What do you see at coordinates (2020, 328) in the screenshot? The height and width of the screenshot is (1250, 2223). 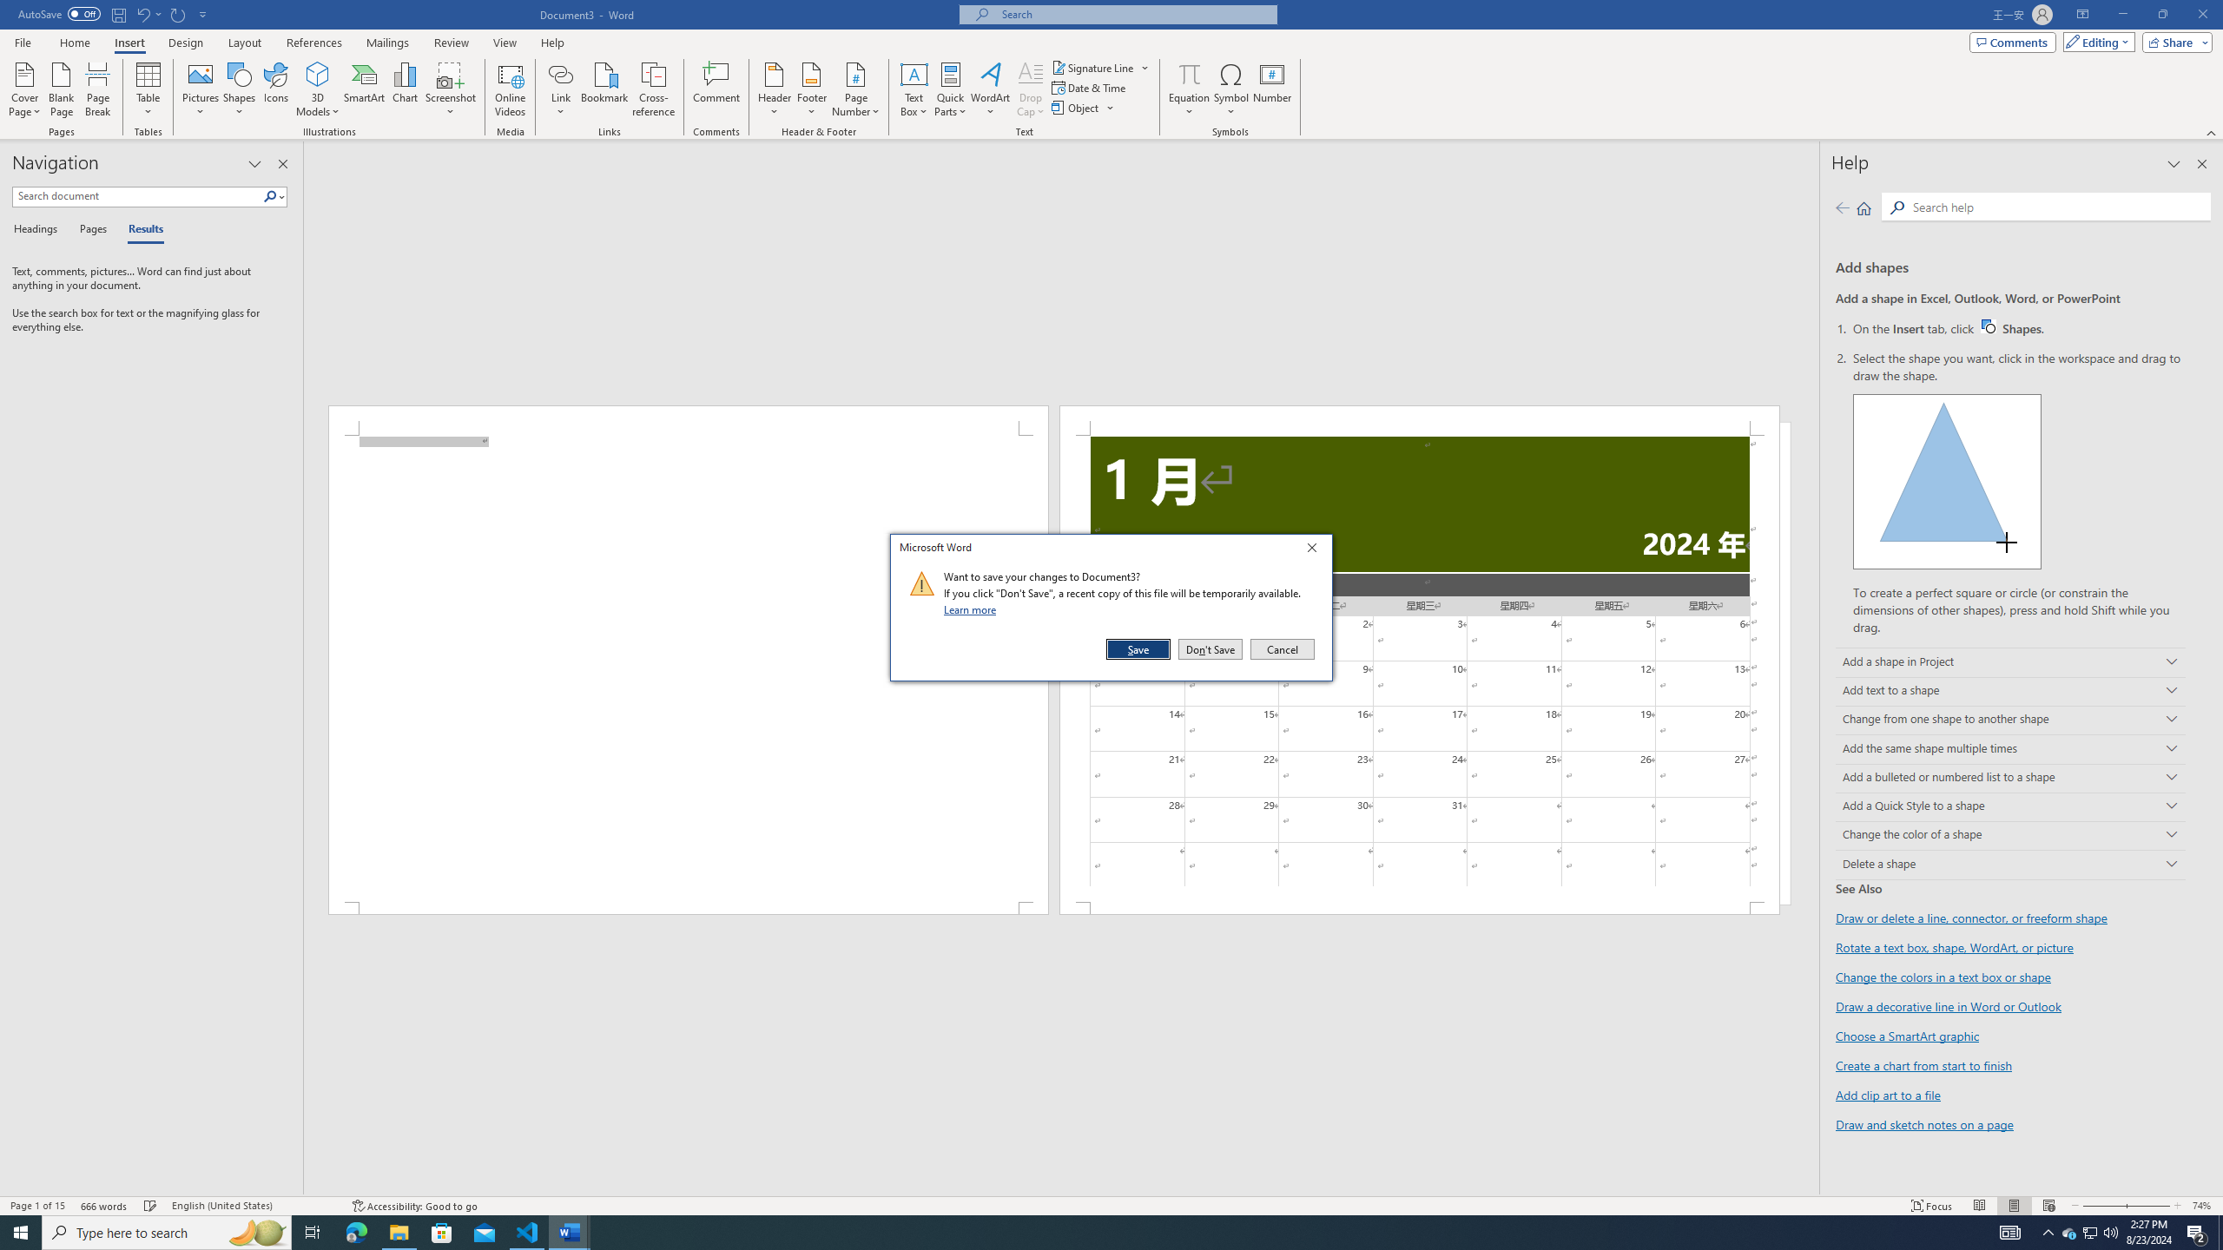 I see `Equation` at bounding box center [2020, 328].